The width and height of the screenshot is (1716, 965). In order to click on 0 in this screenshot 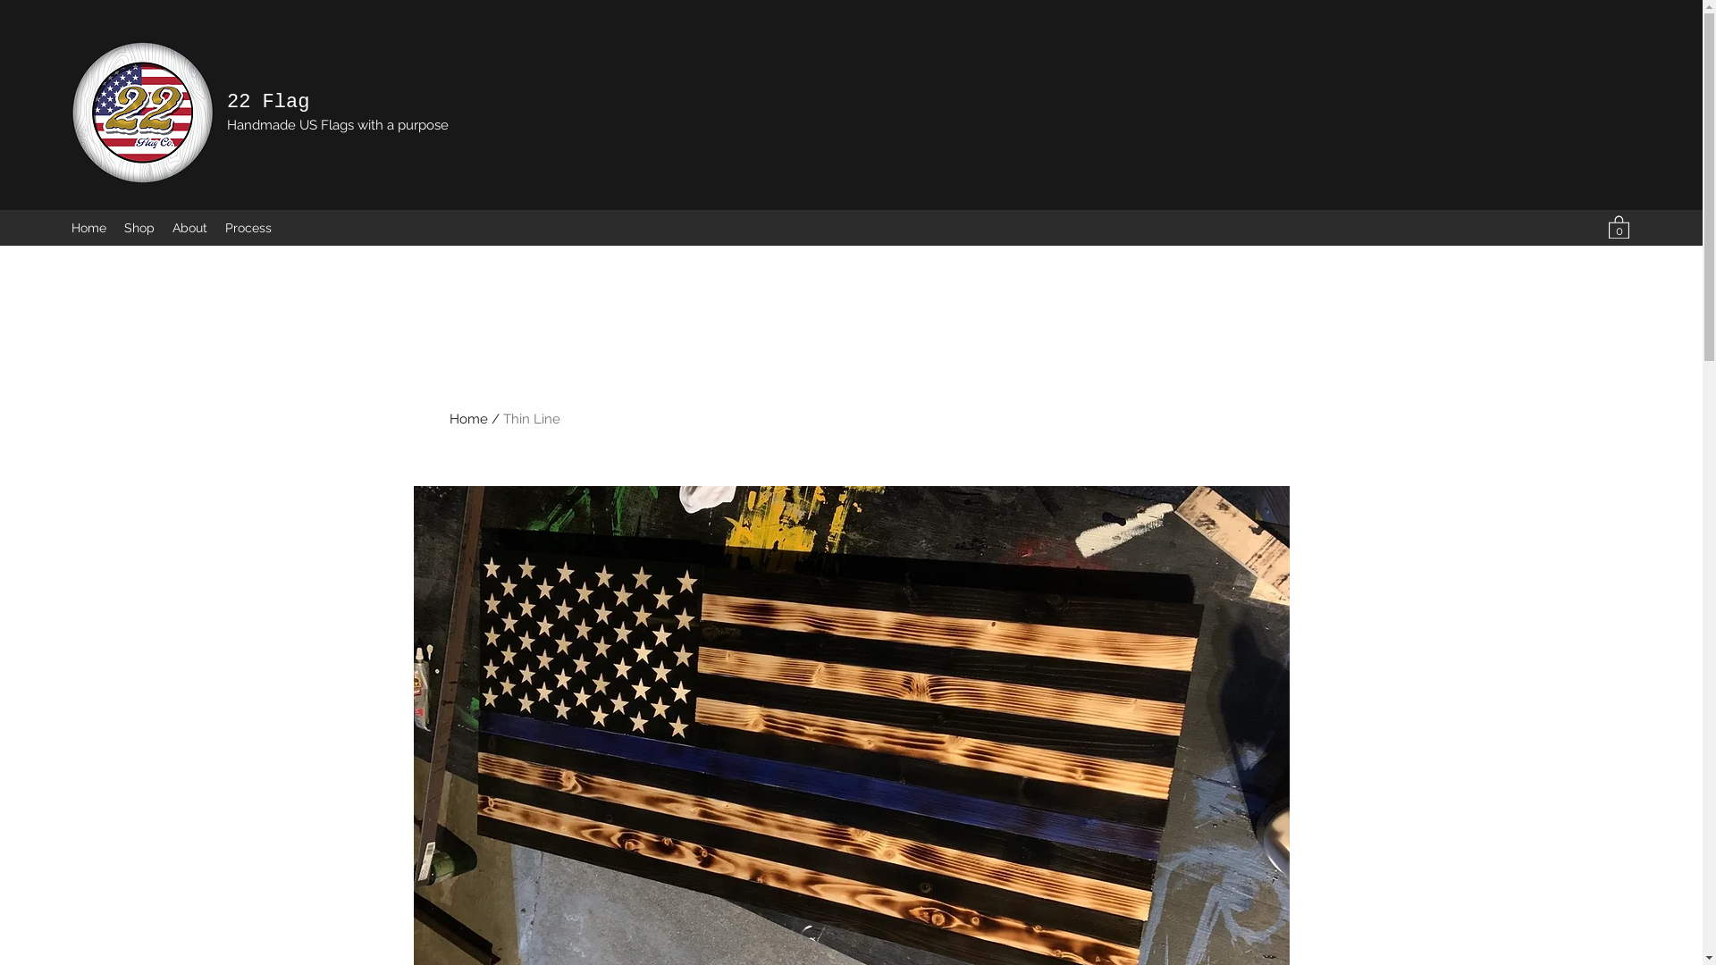, I will do `click(1619, 227)`.